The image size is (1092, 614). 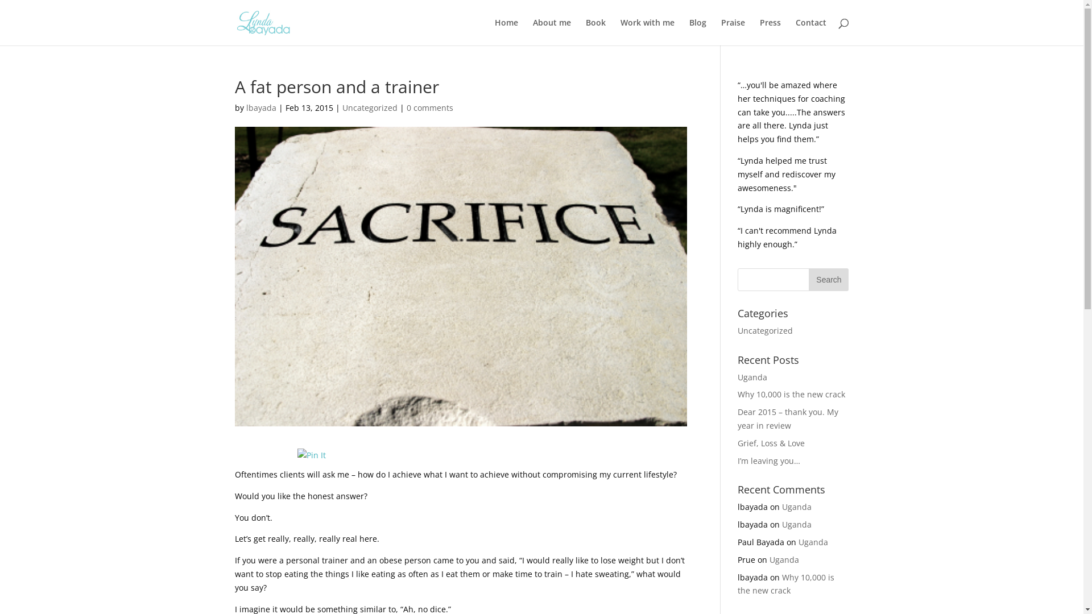 What do you see at coordinates (810, 32) in the screenshot?
I see `Contact` at bounding box center [810, 32].